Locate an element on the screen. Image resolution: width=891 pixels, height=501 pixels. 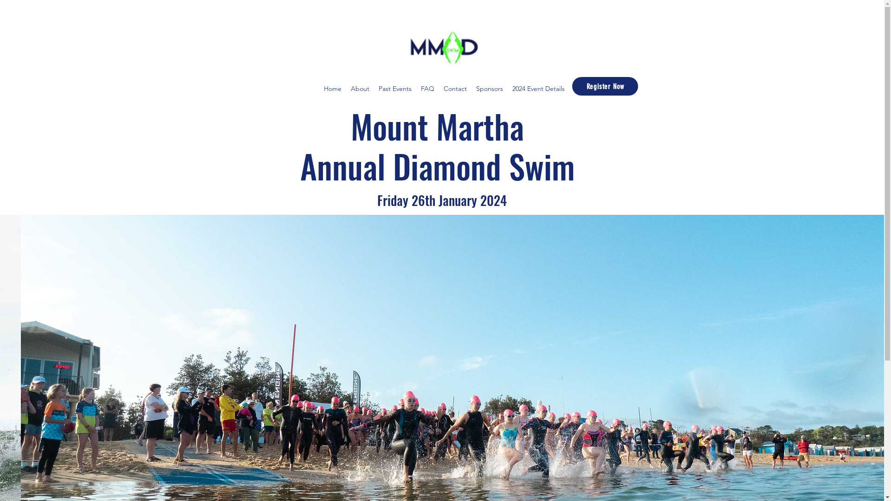
Contact is located at coordinates (455, 89).